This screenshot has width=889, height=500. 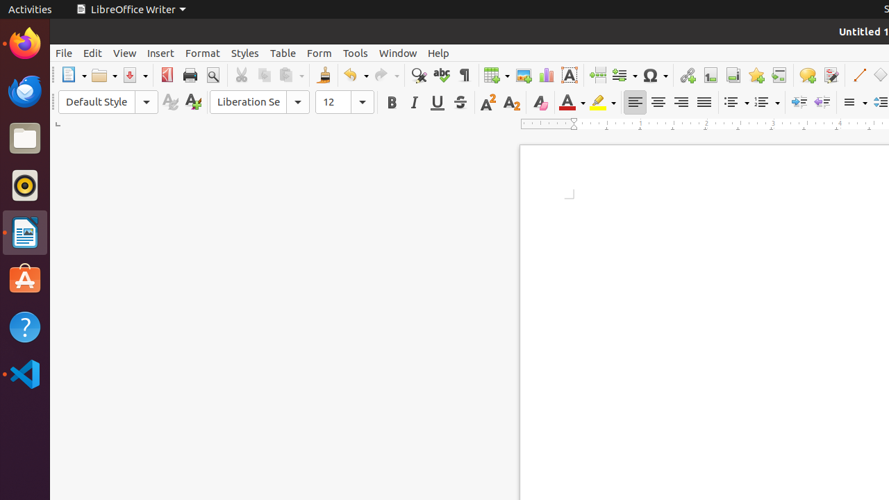 I want to click on Font Name, so click(x=260, y=102).